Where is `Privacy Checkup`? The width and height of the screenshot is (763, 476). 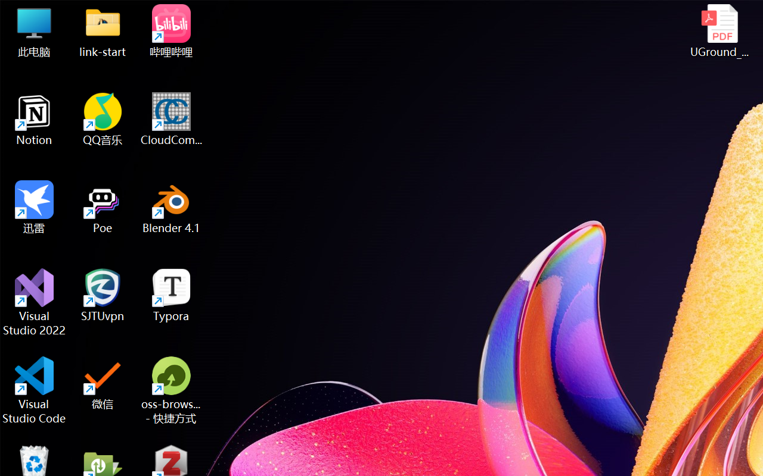 Privacy Checkup is located at coordinates (474, 13).